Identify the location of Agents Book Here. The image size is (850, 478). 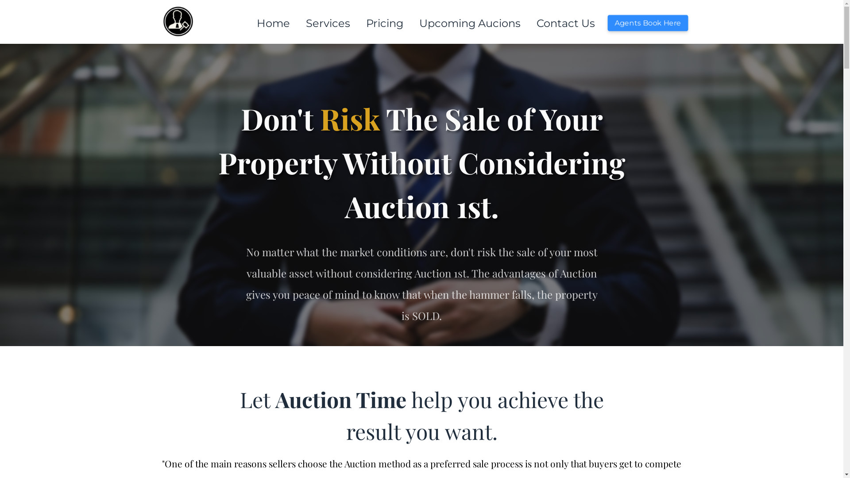
(647, 23).